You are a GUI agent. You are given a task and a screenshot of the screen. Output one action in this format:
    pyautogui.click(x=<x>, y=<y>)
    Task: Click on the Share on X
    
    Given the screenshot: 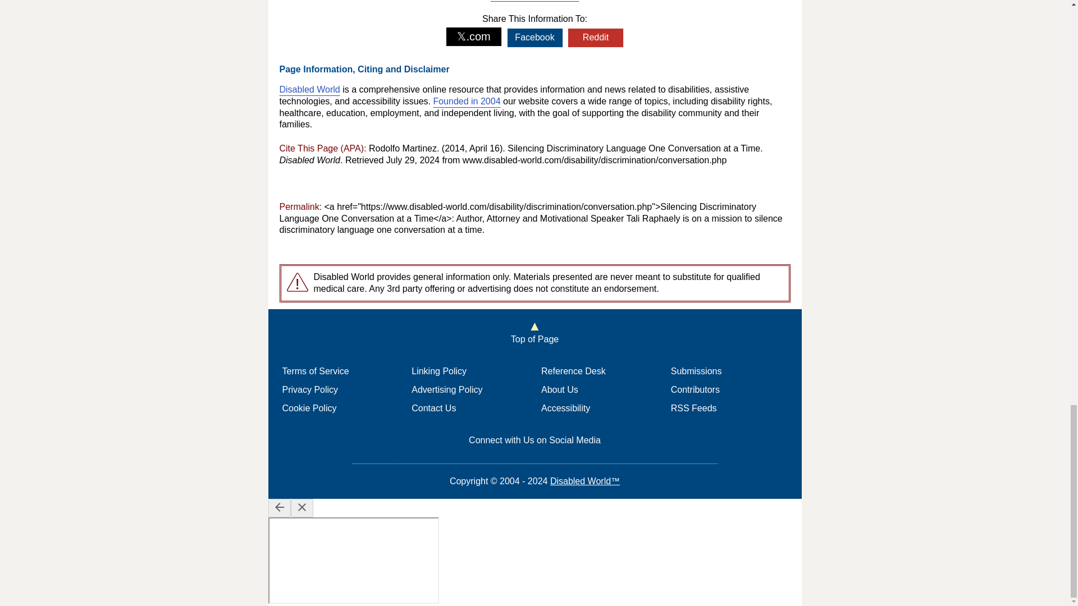 What is the action you would take?
    pyautogui.click(x=474, y=36)
    